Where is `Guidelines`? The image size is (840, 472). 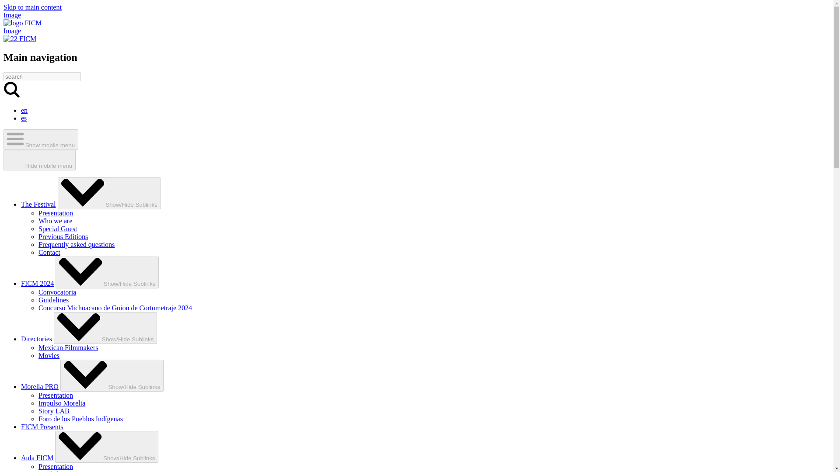 Guidelines is located at coordinates (53, 300).